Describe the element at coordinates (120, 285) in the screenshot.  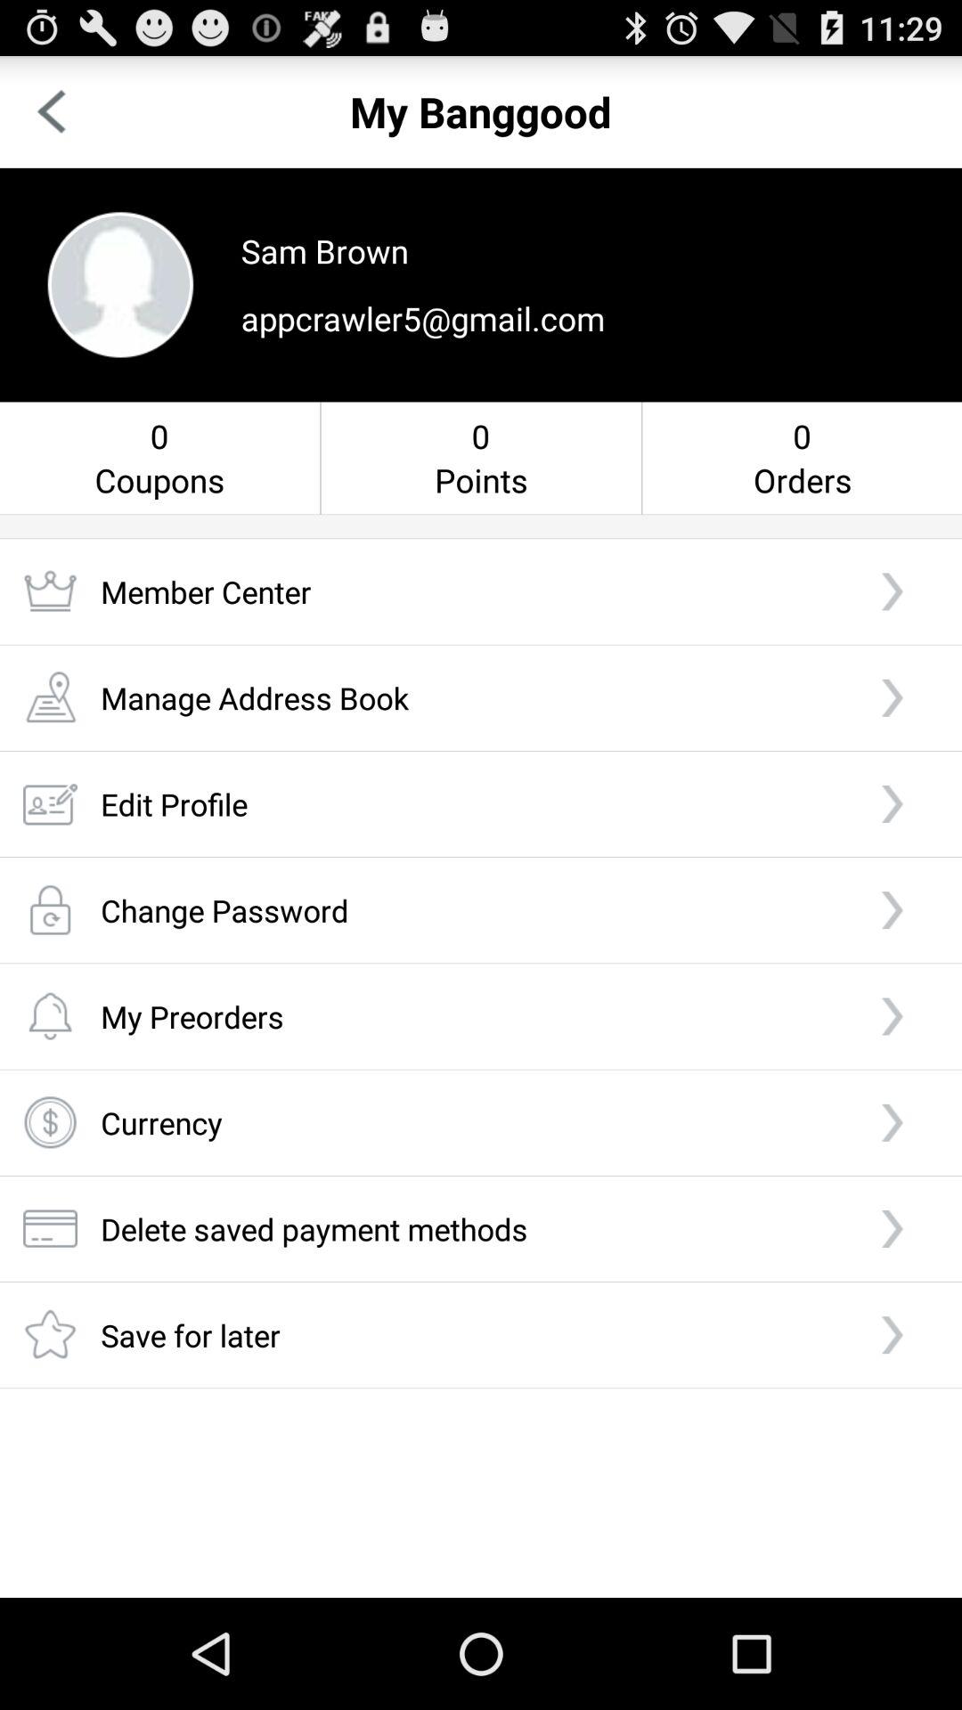
I see `view my profile` at that location.